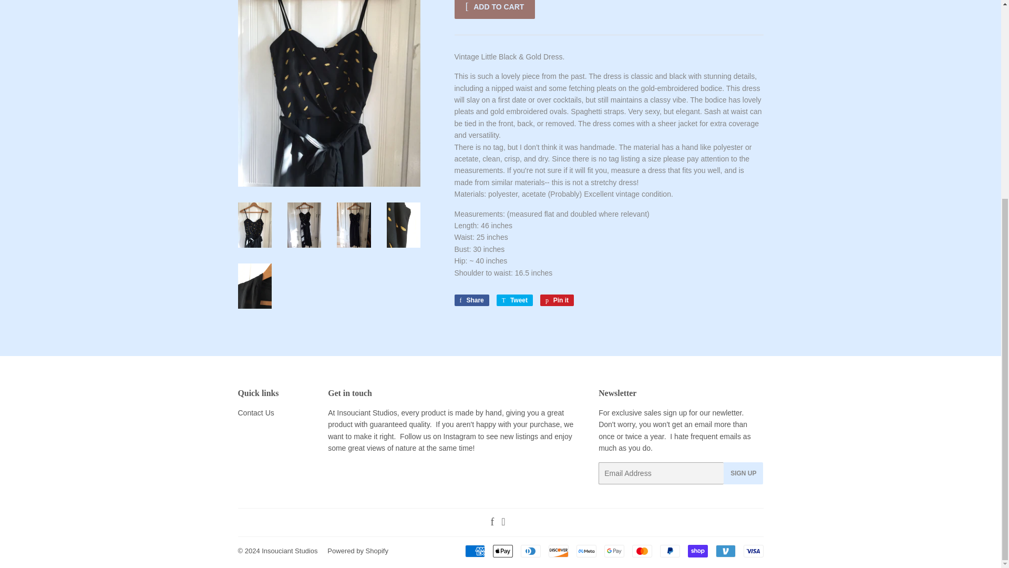 Image resolution: width=1009 pixels, height=568 pixels. Describe the element at coordinates (557, 300) in the screenshot. I see `Pin on Pinterest` at that location.